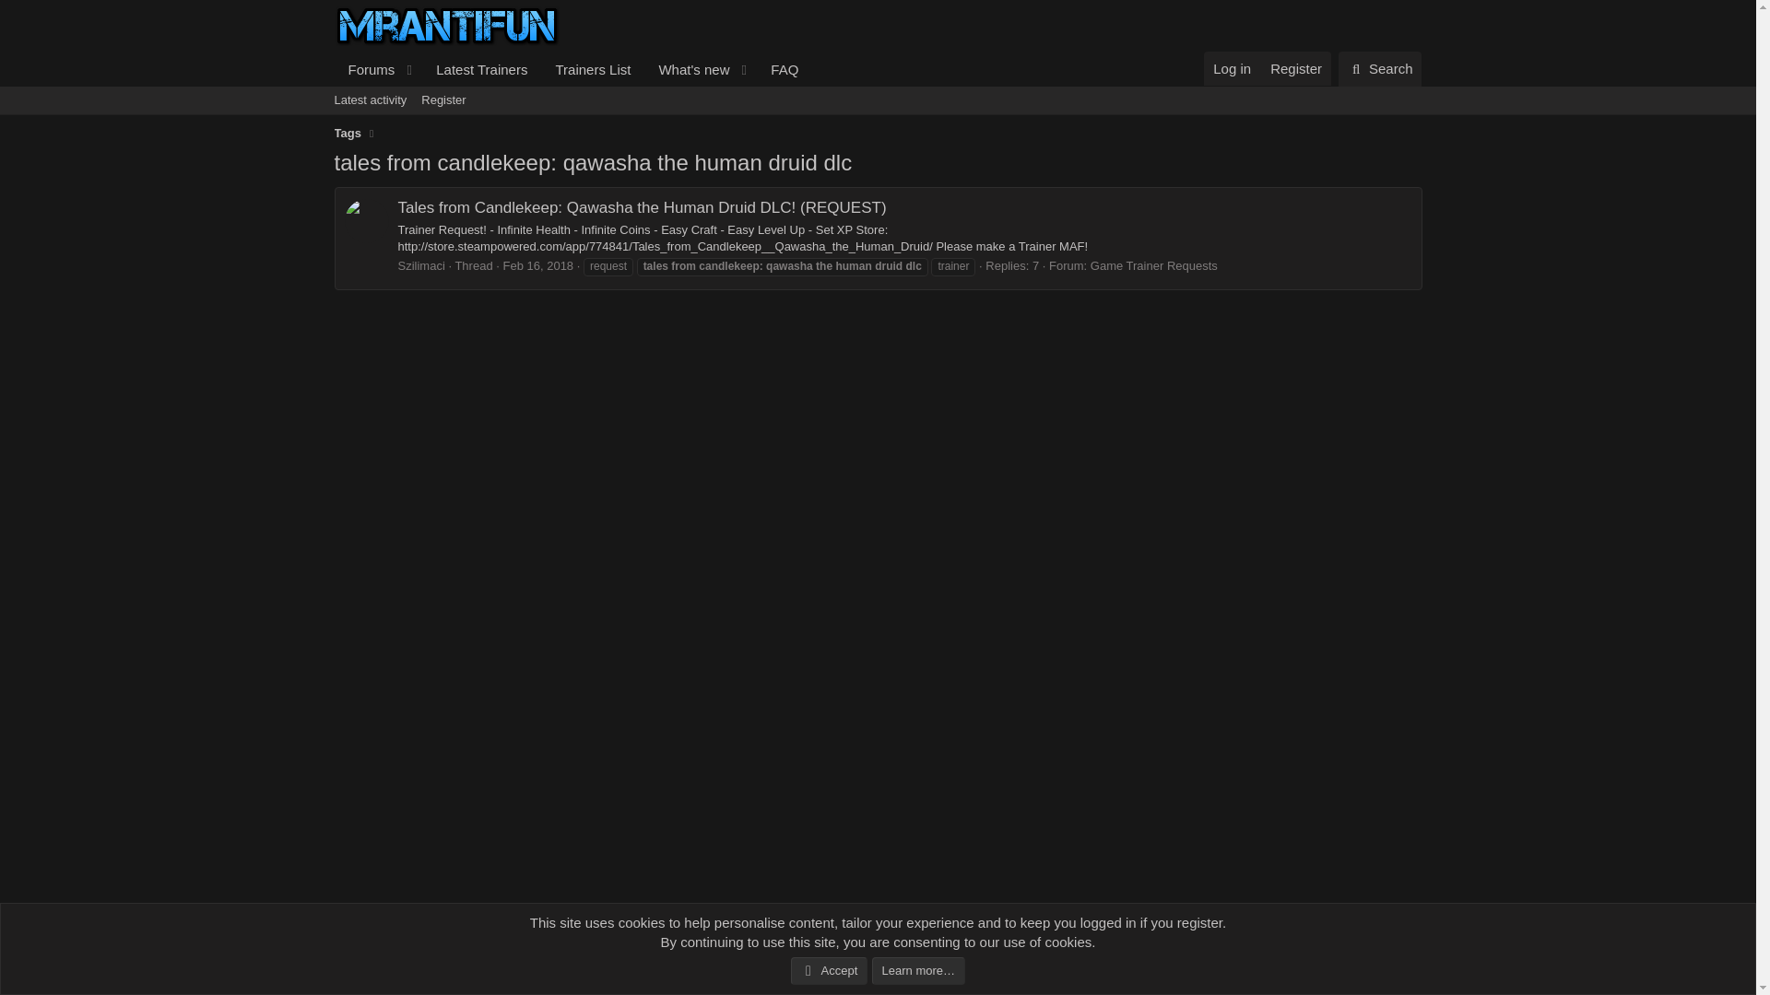  Describe the element at coordinates (538, 265) in the screenshot. I see `Latest activity` at that location.